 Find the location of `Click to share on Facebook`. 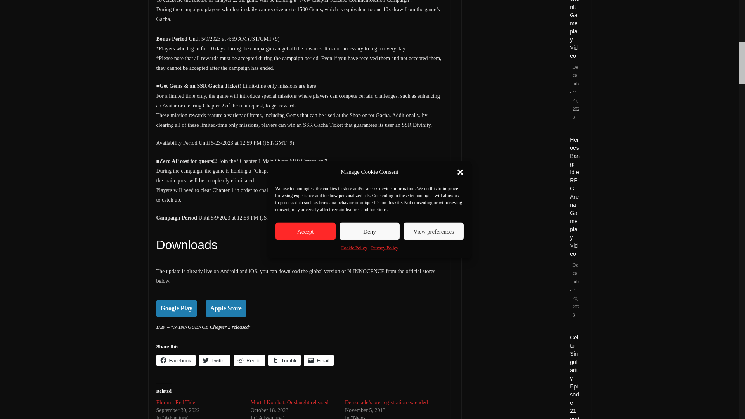

Click to share on Facebook is located at coordinates (175, 360).